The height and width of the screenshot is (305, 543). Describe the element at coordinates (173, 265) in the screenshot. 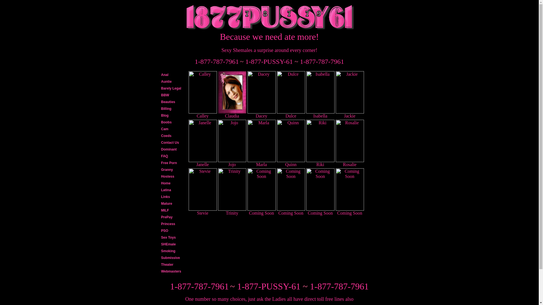

I see `Theater` at that location.